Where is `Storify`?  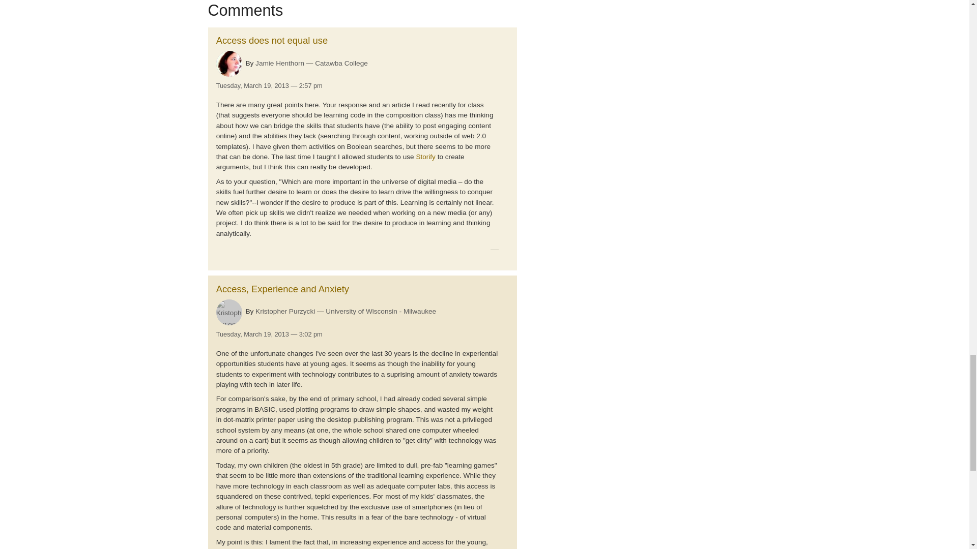
Storify is located at coordinates (425, 157).